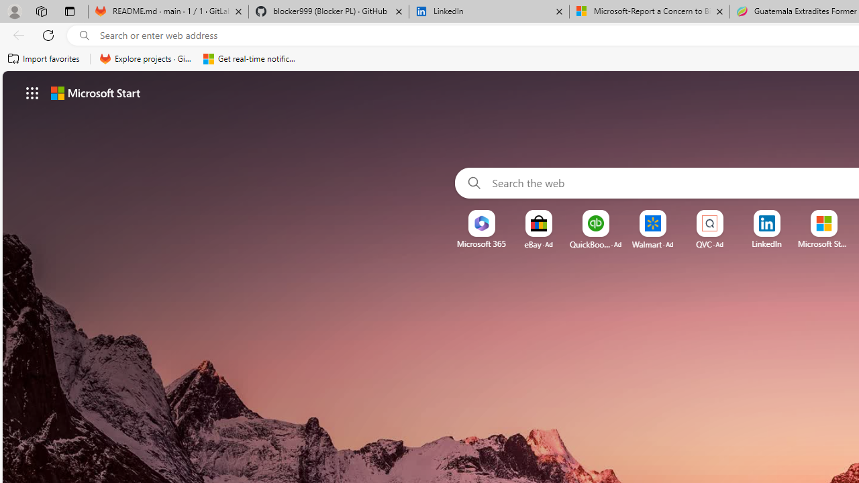 The width and height of the screenshot is (859, 483). Describe the element at coordinates (32, 93) in the screenshot. I see `App launcher` at that location.